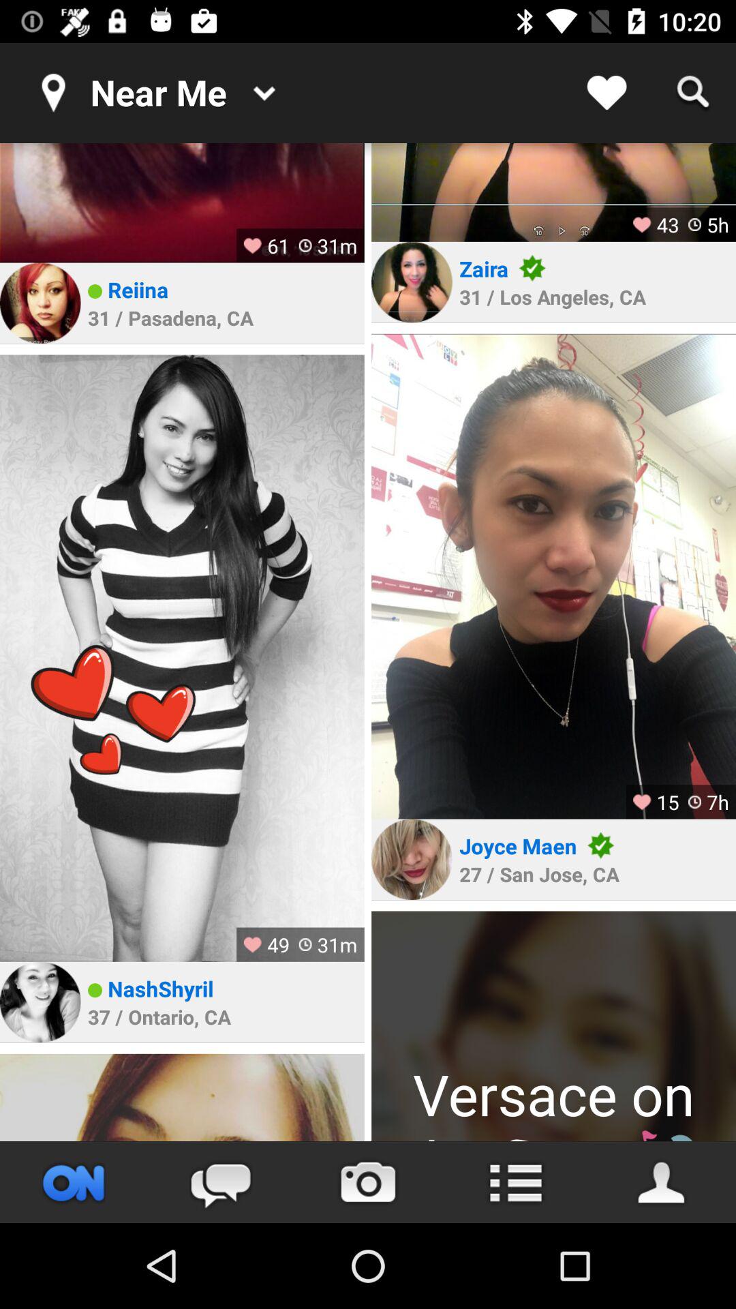  Describe the element at coordinates (182, 658) in the screenshot. I see `select user profile` at that location.